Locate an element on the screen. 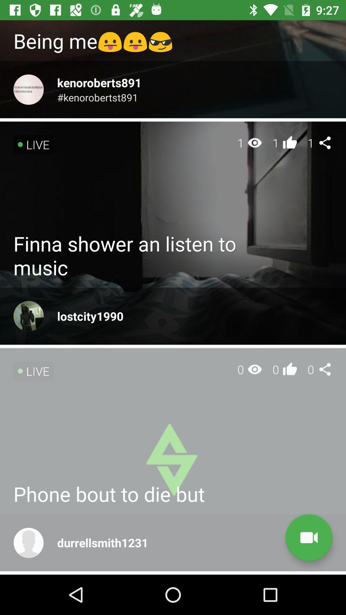 This screenshot has height=615, width=346. select item at the bottom right corner is located at coordinates (309, 537).